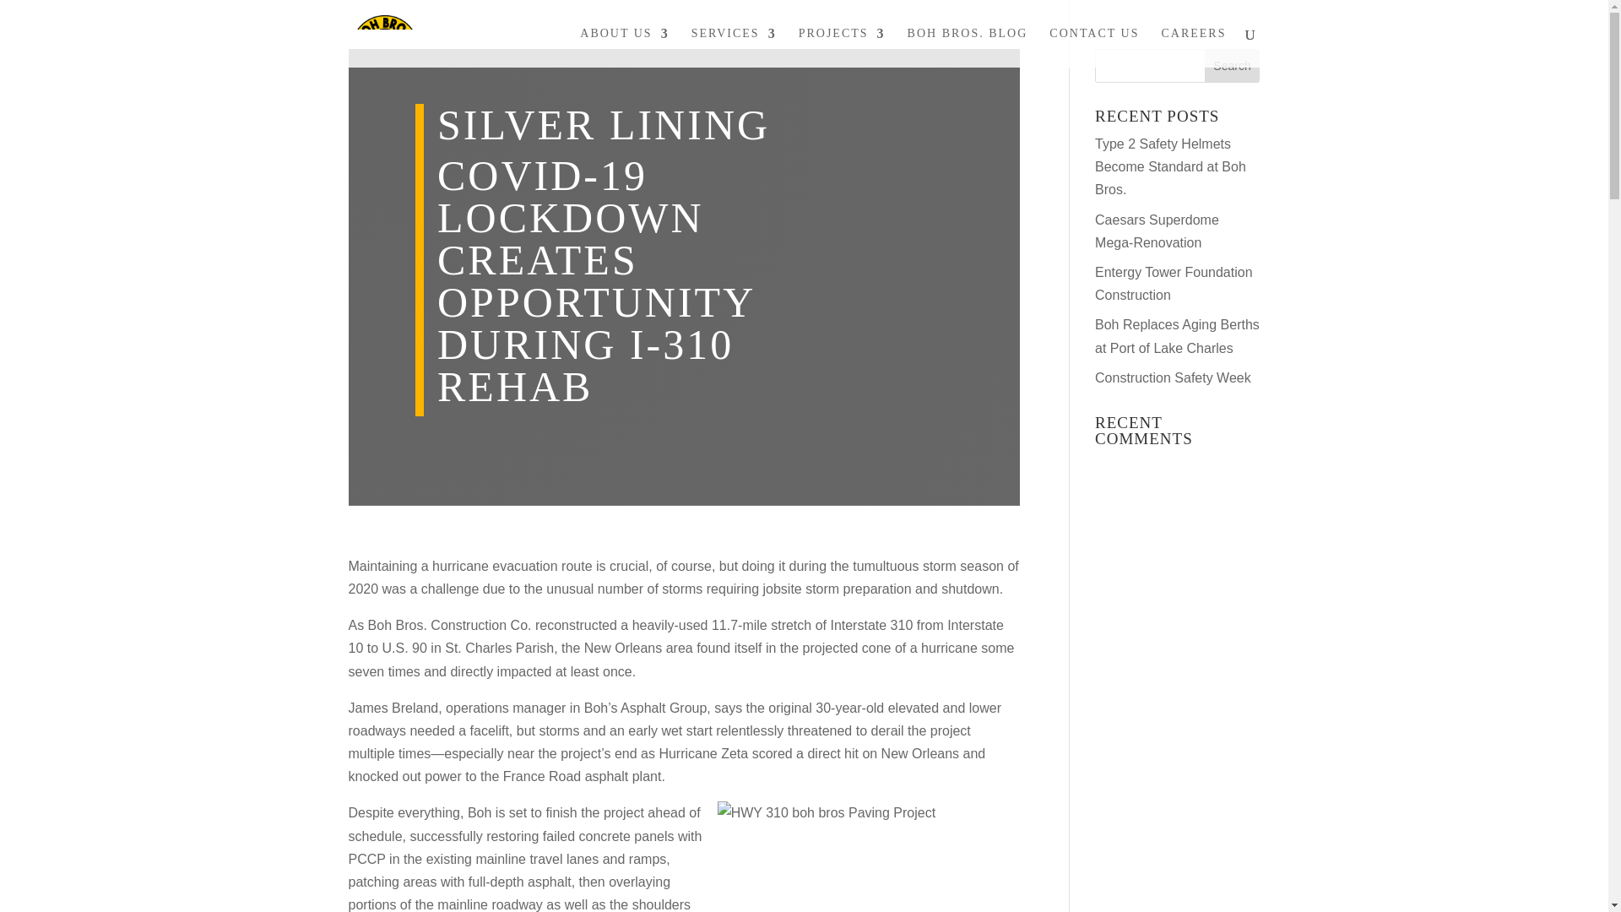 The height and width of the screenshot is (912, 1621). Describe the element at coordinates (734, 47) in the screenshot. I see `SERVICES` at that location.